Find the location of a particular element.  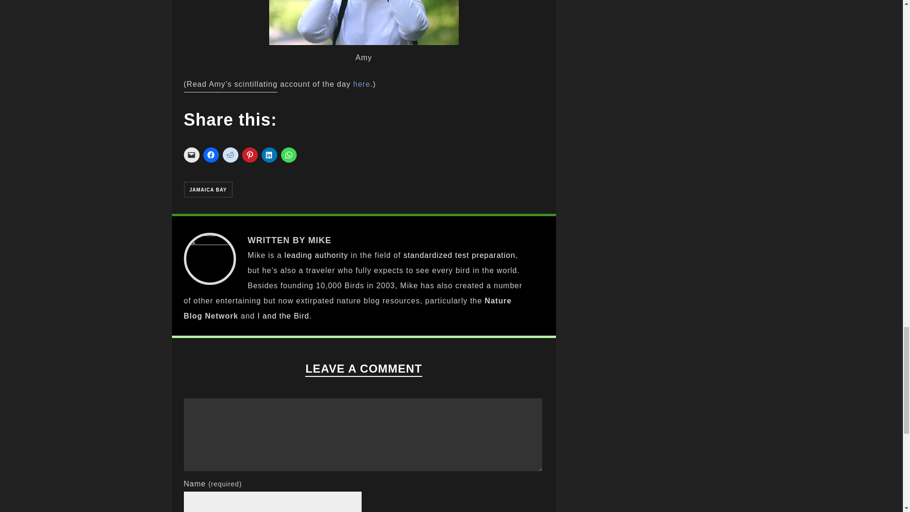

here is located at coordinates (361, 83).